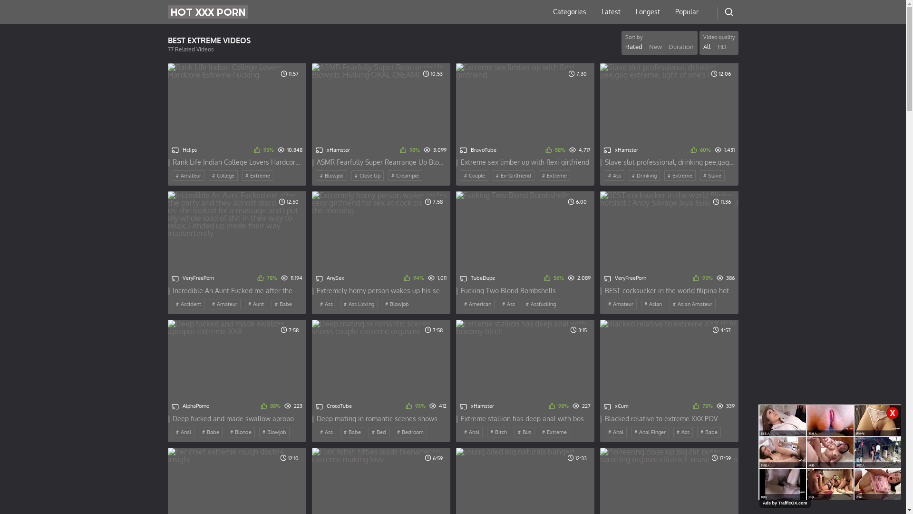  I want to click on Accident, so click(188, 304).